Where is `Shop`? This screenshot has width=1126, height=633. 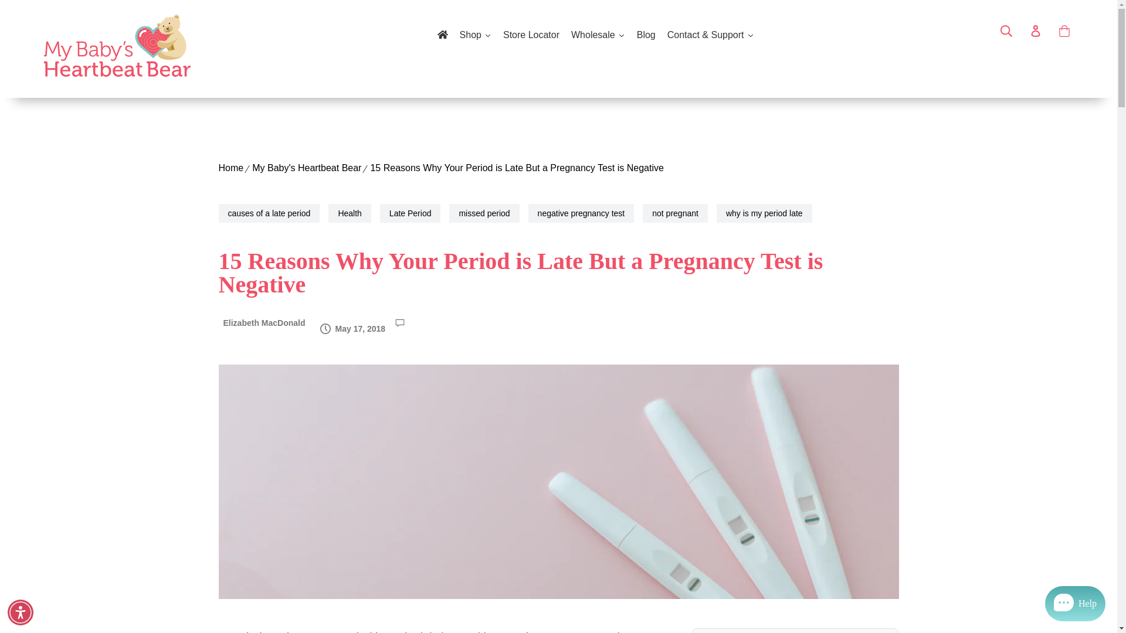
Shop is located at coordinates (475, 35).